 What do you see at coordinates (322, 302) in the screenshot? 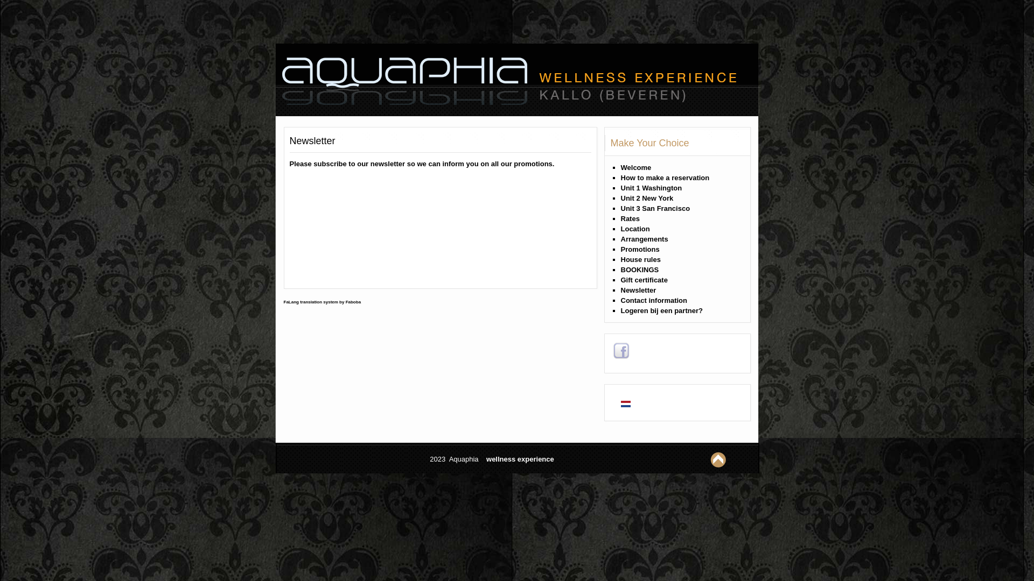
I see `FaLang translation system by Faboba` at bounding box center [322, 302].